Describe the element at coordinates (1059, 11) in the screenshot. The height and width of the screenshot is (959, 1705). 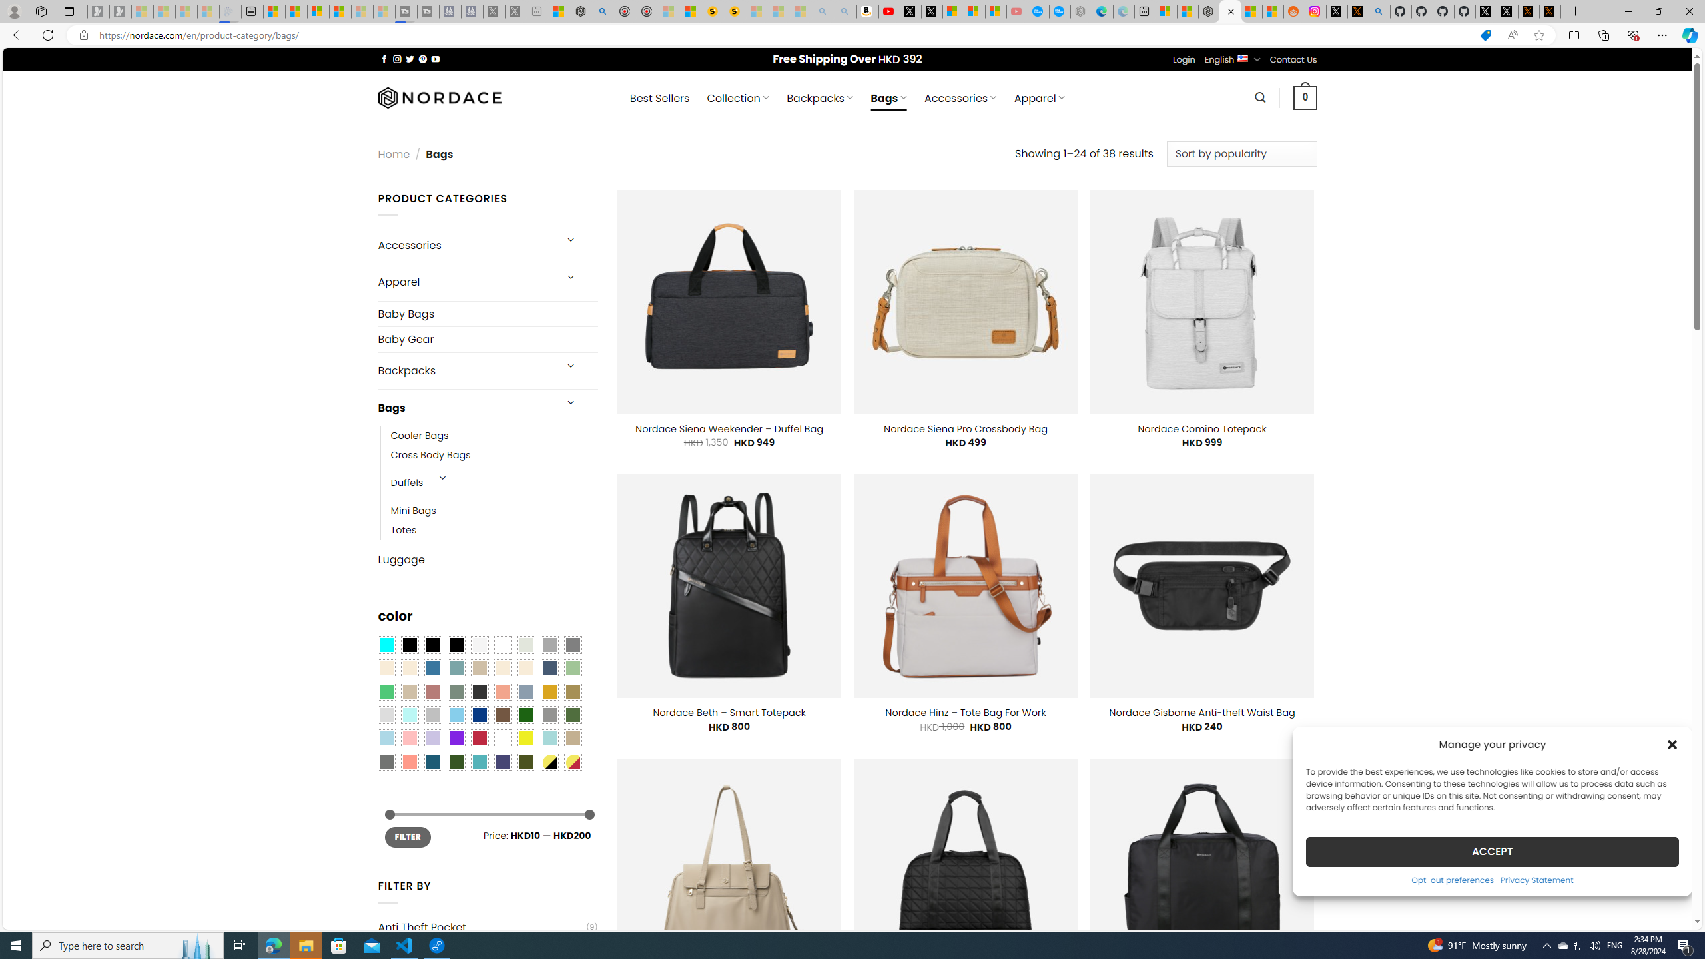
I see `The most popular Google 'how to' searches` at that location.